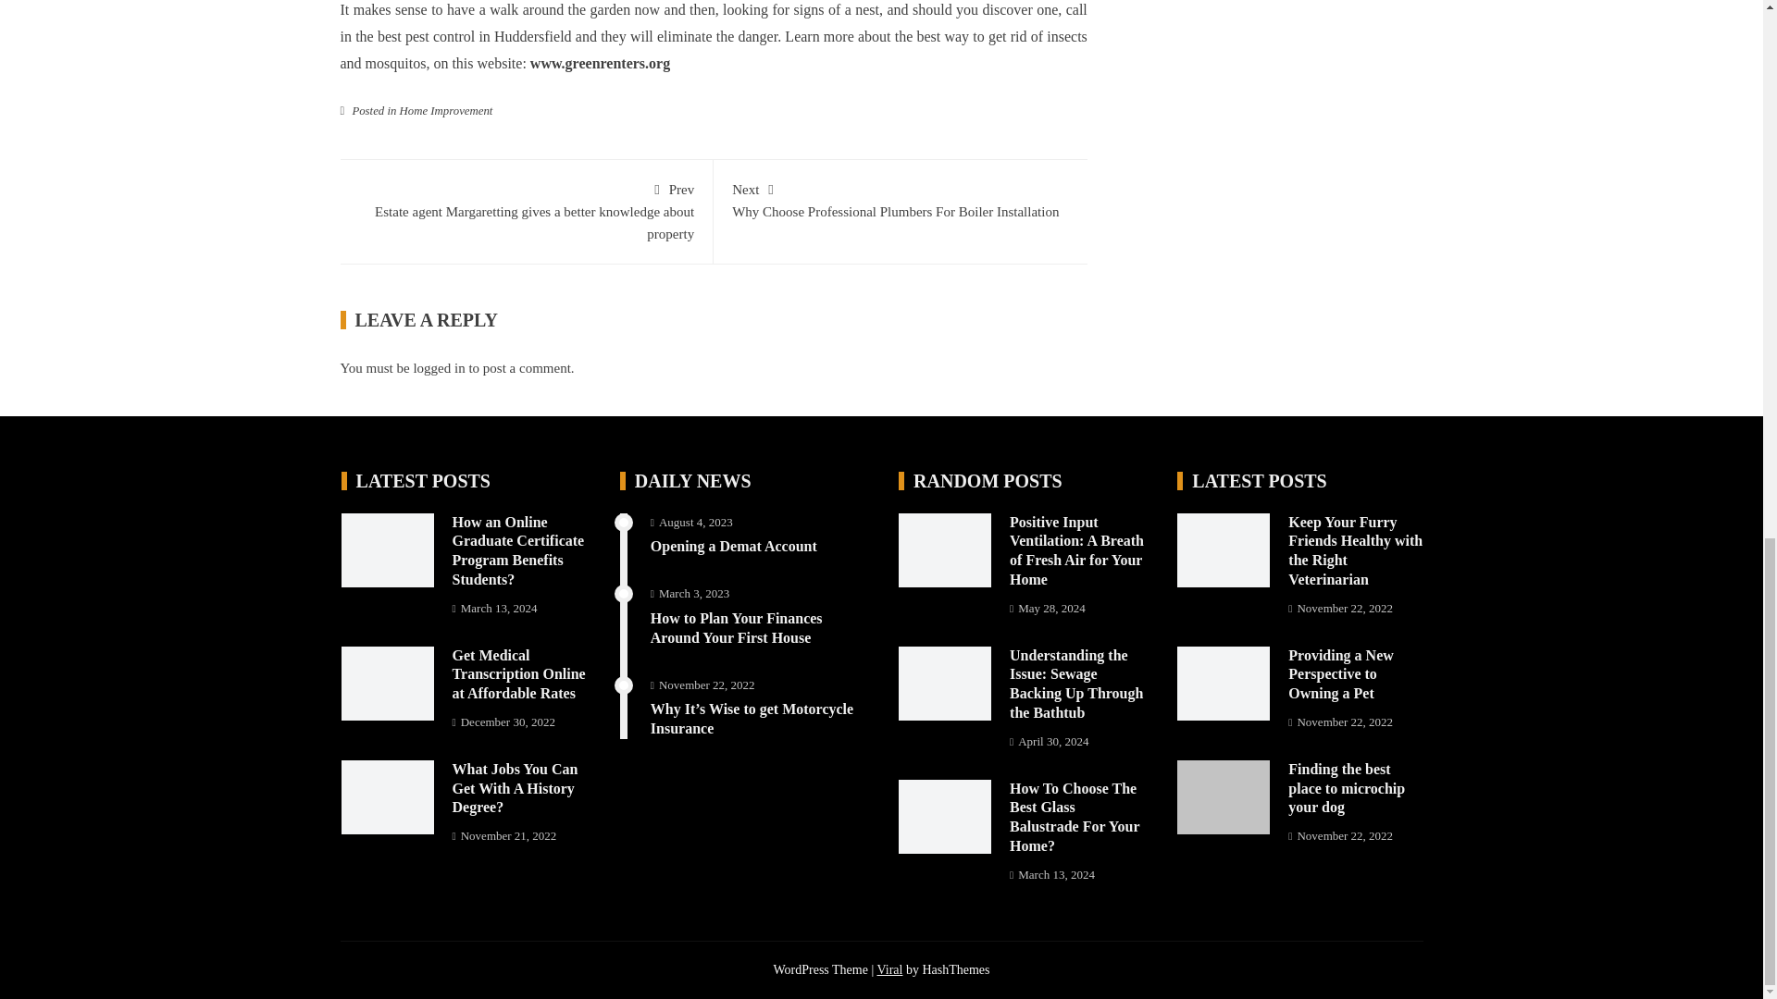 This screenshot has height=999, width=1777. I want to click on Download Viral, so click(888, 969).